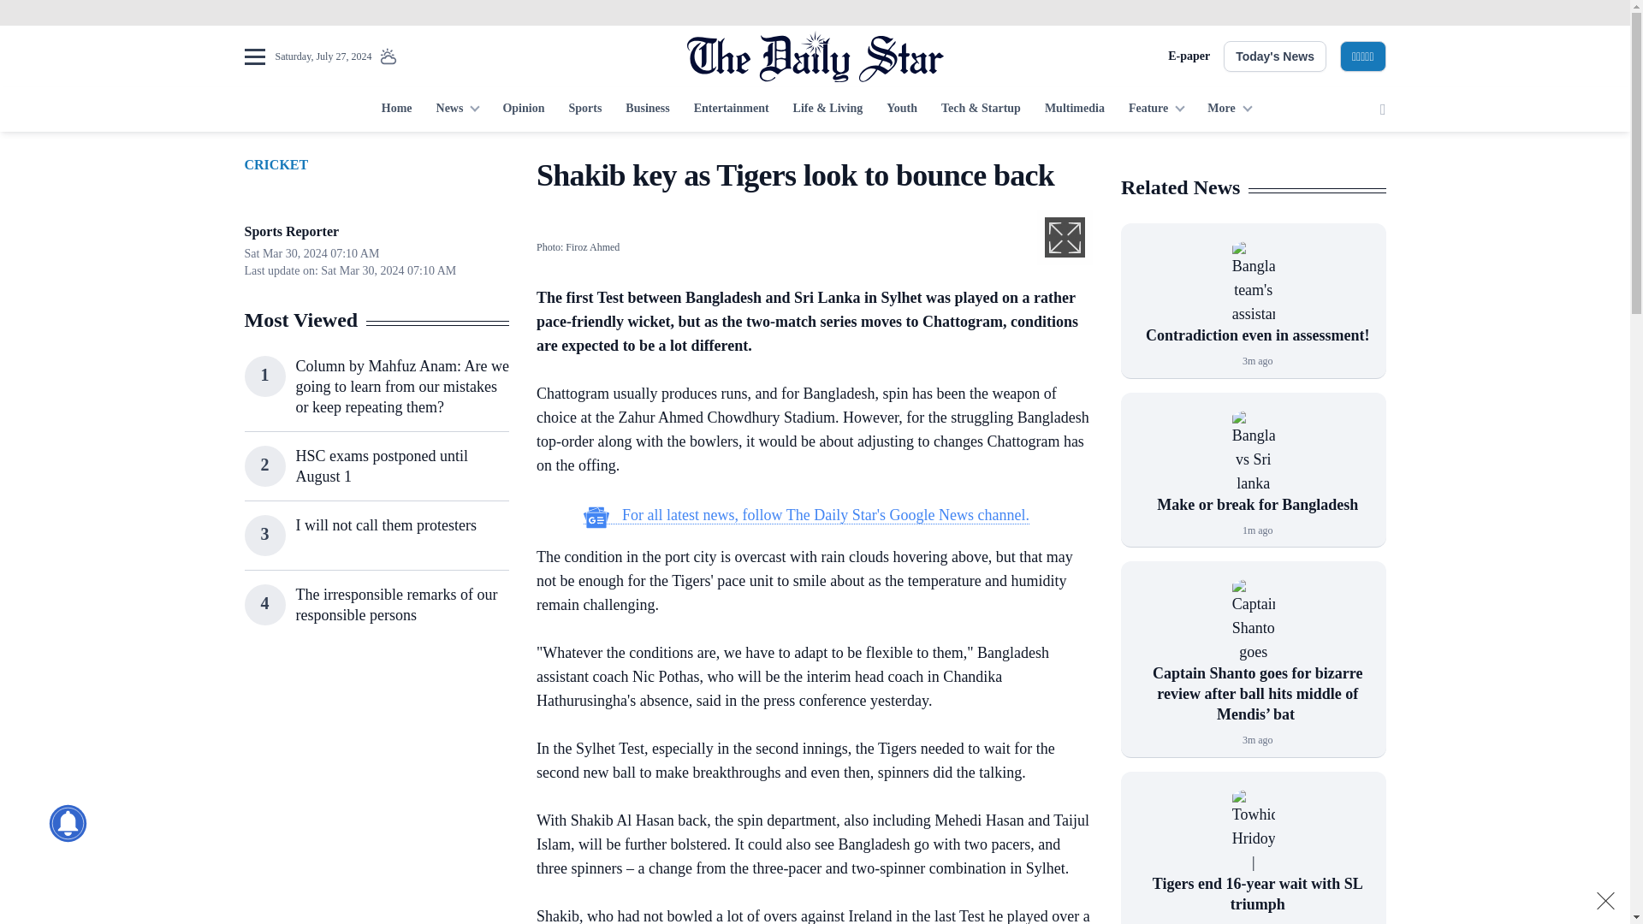 The width and height of the screenshot is (1643, 924). What do you see at coordinates (1189, 56) in the screenshot?
I see `E-paper` at bounding box center [1189, 56].